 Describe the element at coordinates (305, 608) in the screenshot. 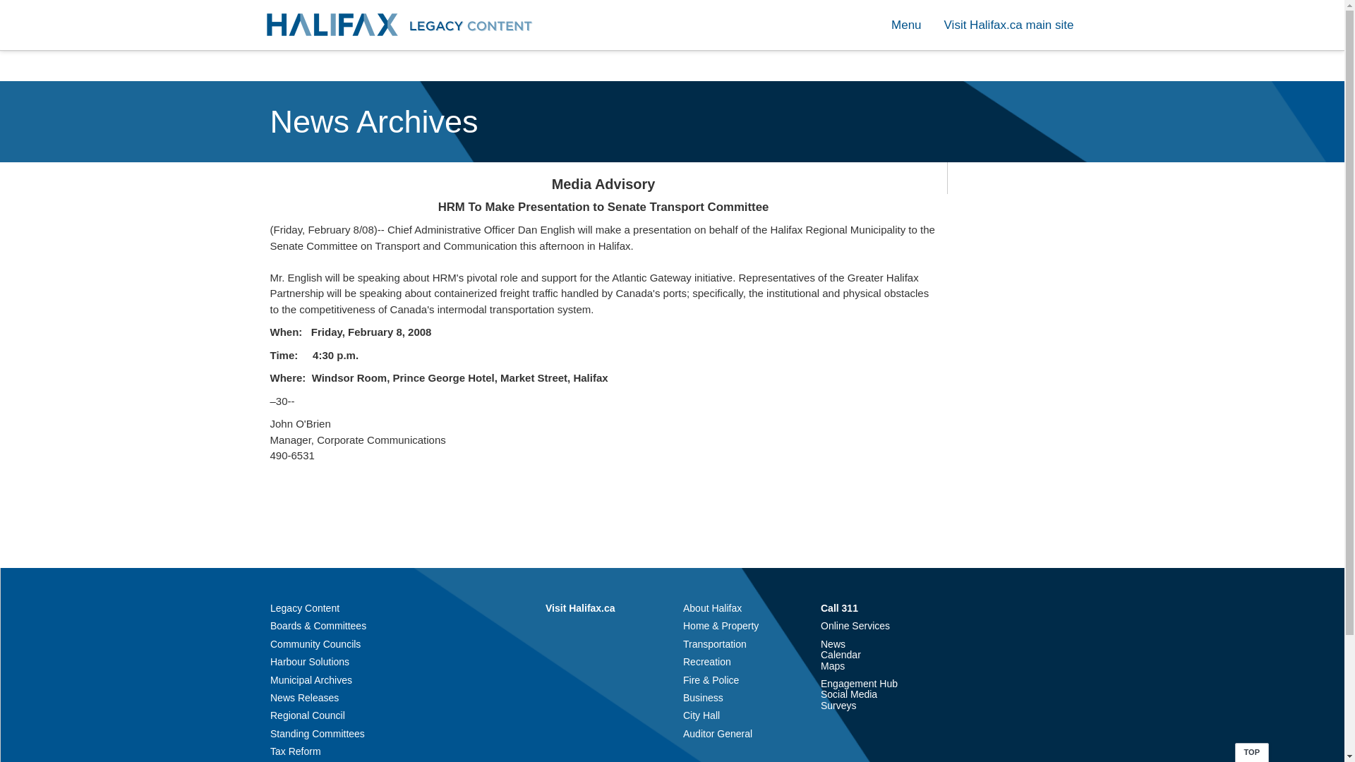

I see `Legacy Content` at that location.